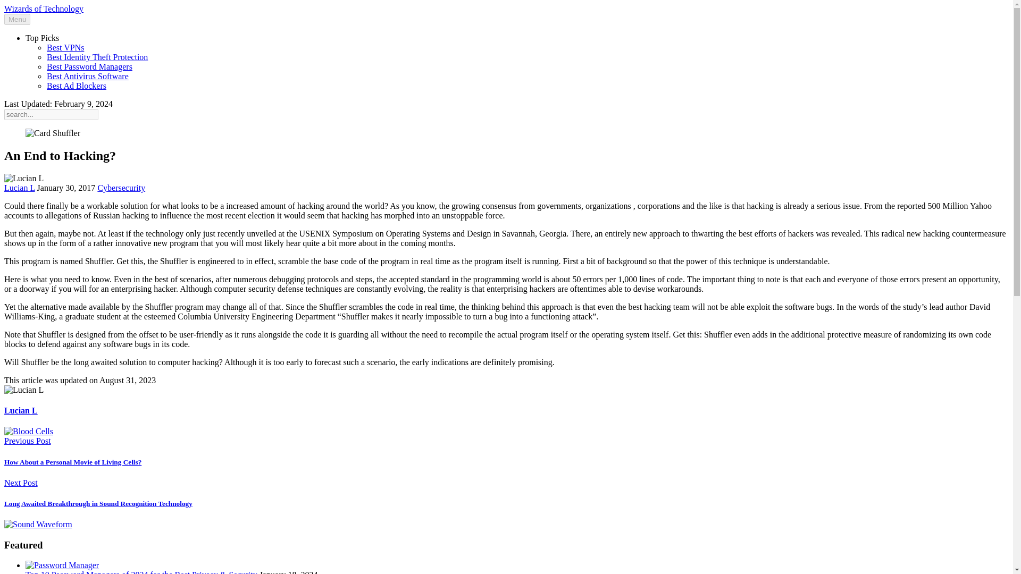 This screenshot has height=574, width=1021. What do you see at coordinates (121, 187) in the screenshot?
I see `Cybersecurity` at bounding box center [121, 187].